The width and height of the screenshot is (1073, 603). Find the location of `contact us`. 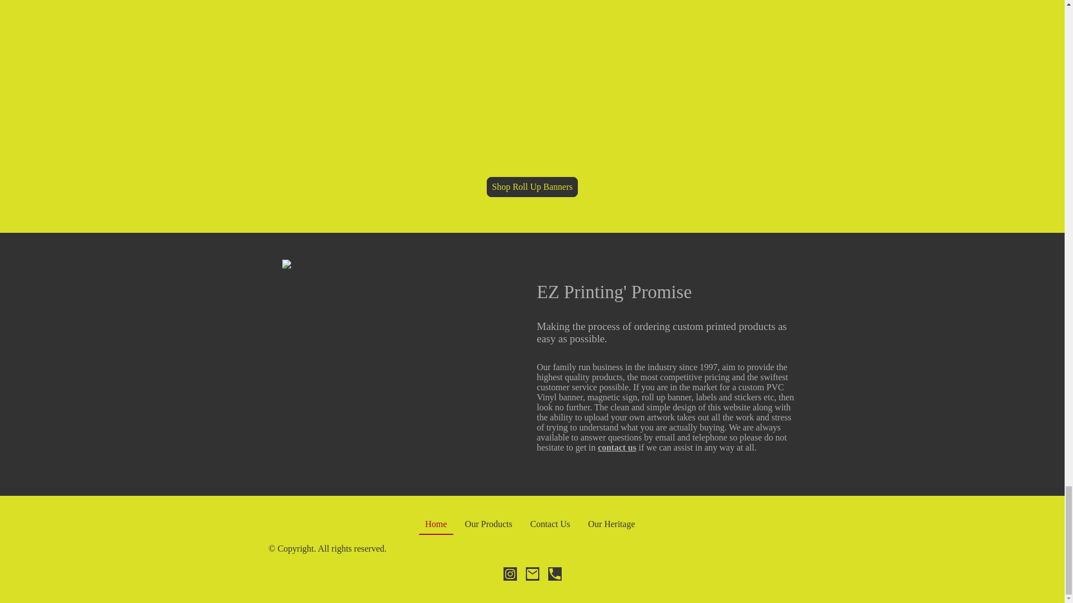

contact us is located at coordinates (617, 447).